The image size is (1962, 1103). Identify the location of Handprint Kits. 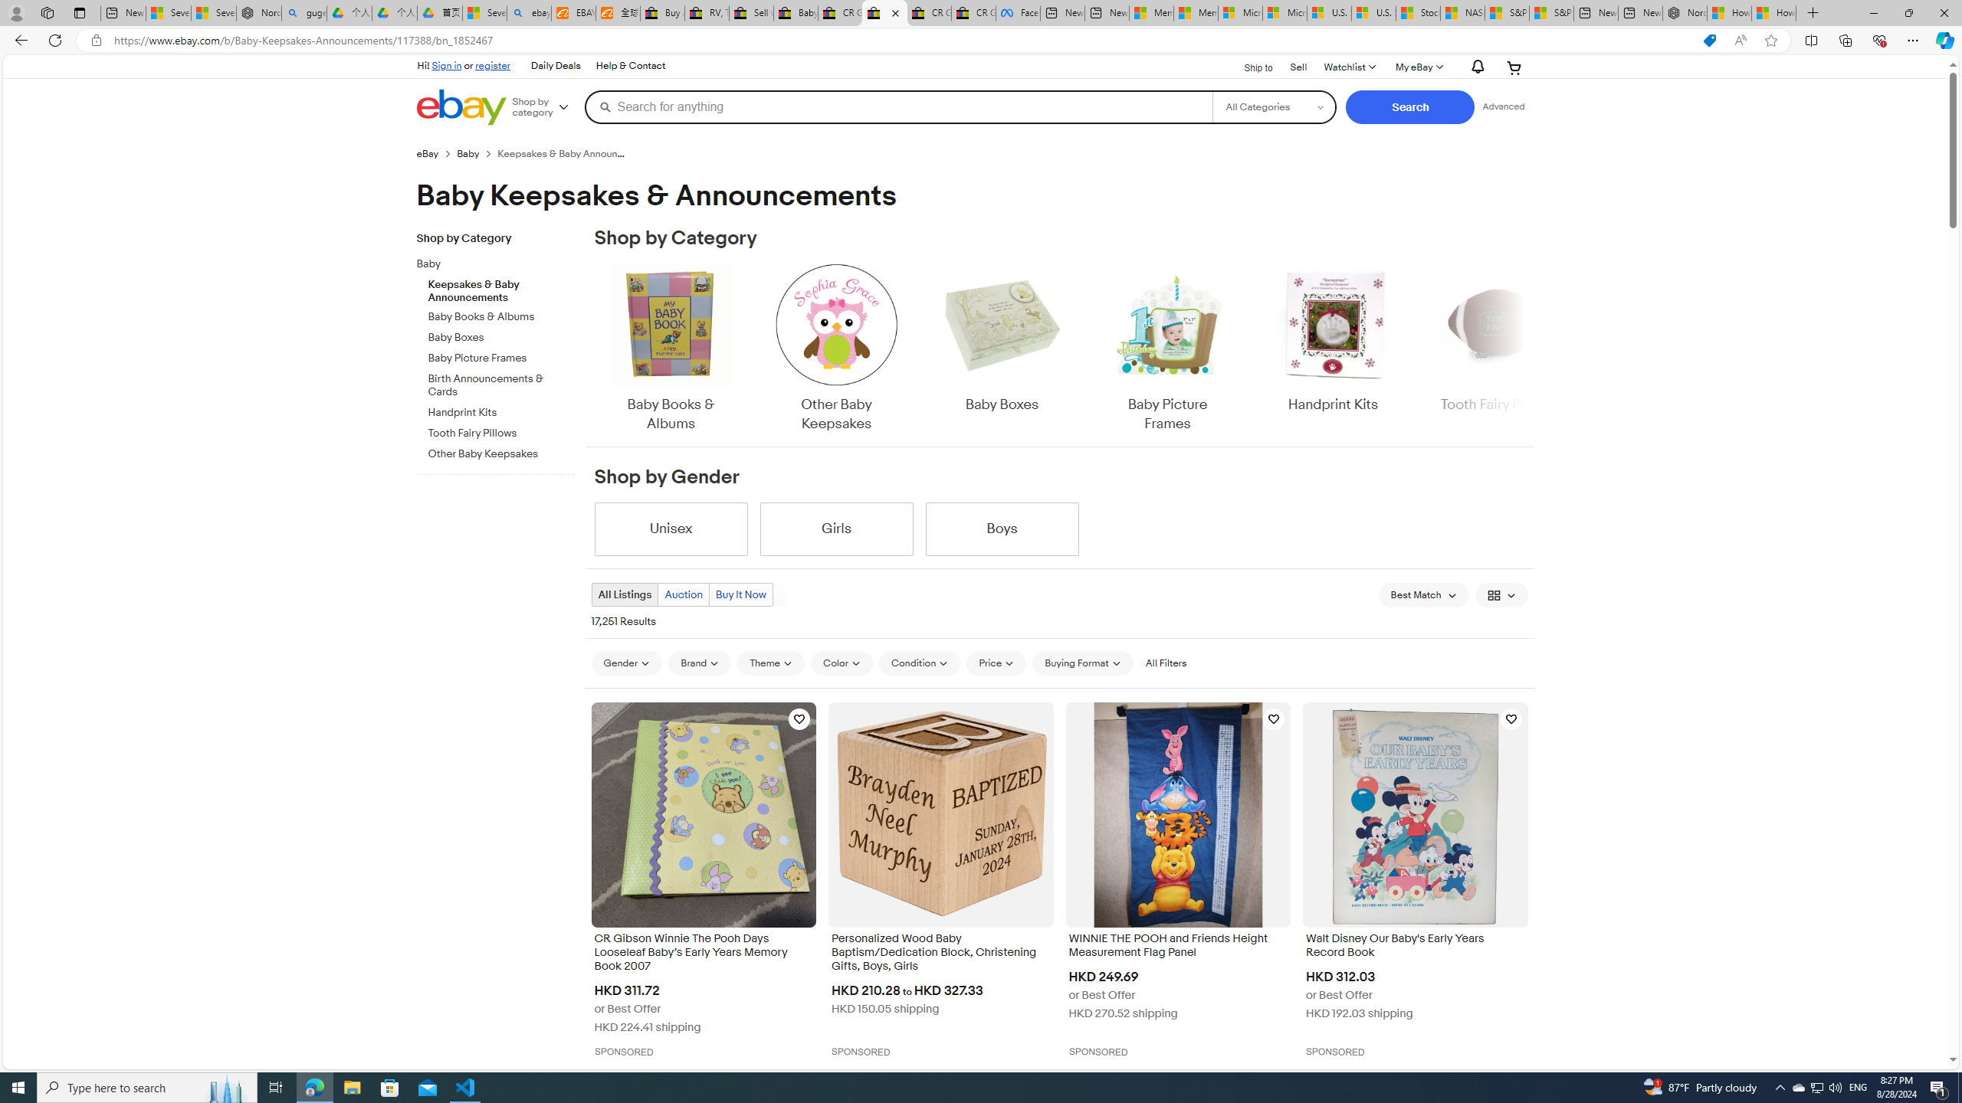
(1333, 339).